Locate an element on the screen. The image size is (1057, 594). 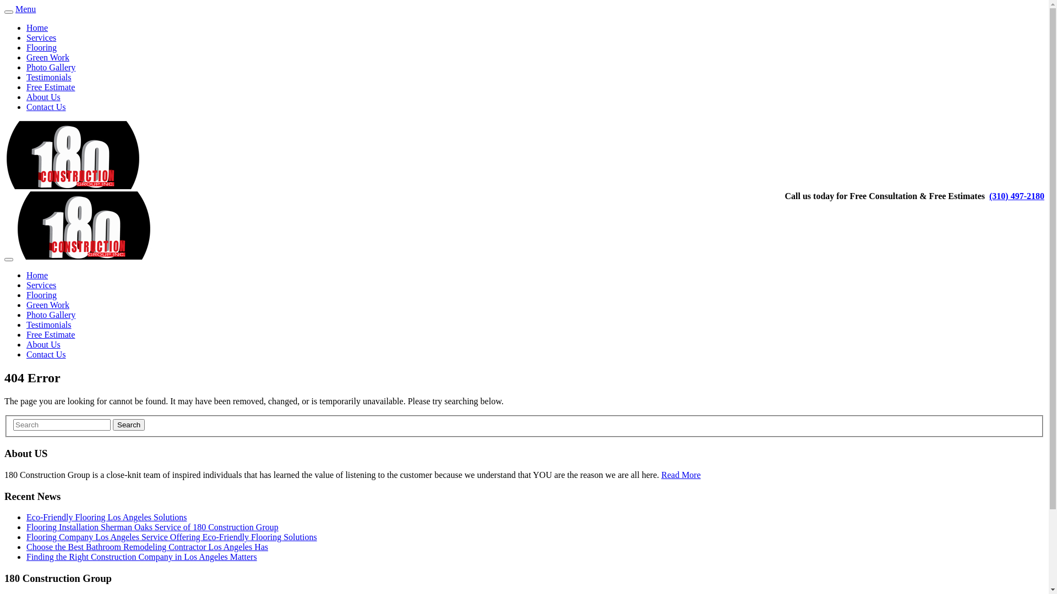
Flooring is located at coordinates (42, 47).